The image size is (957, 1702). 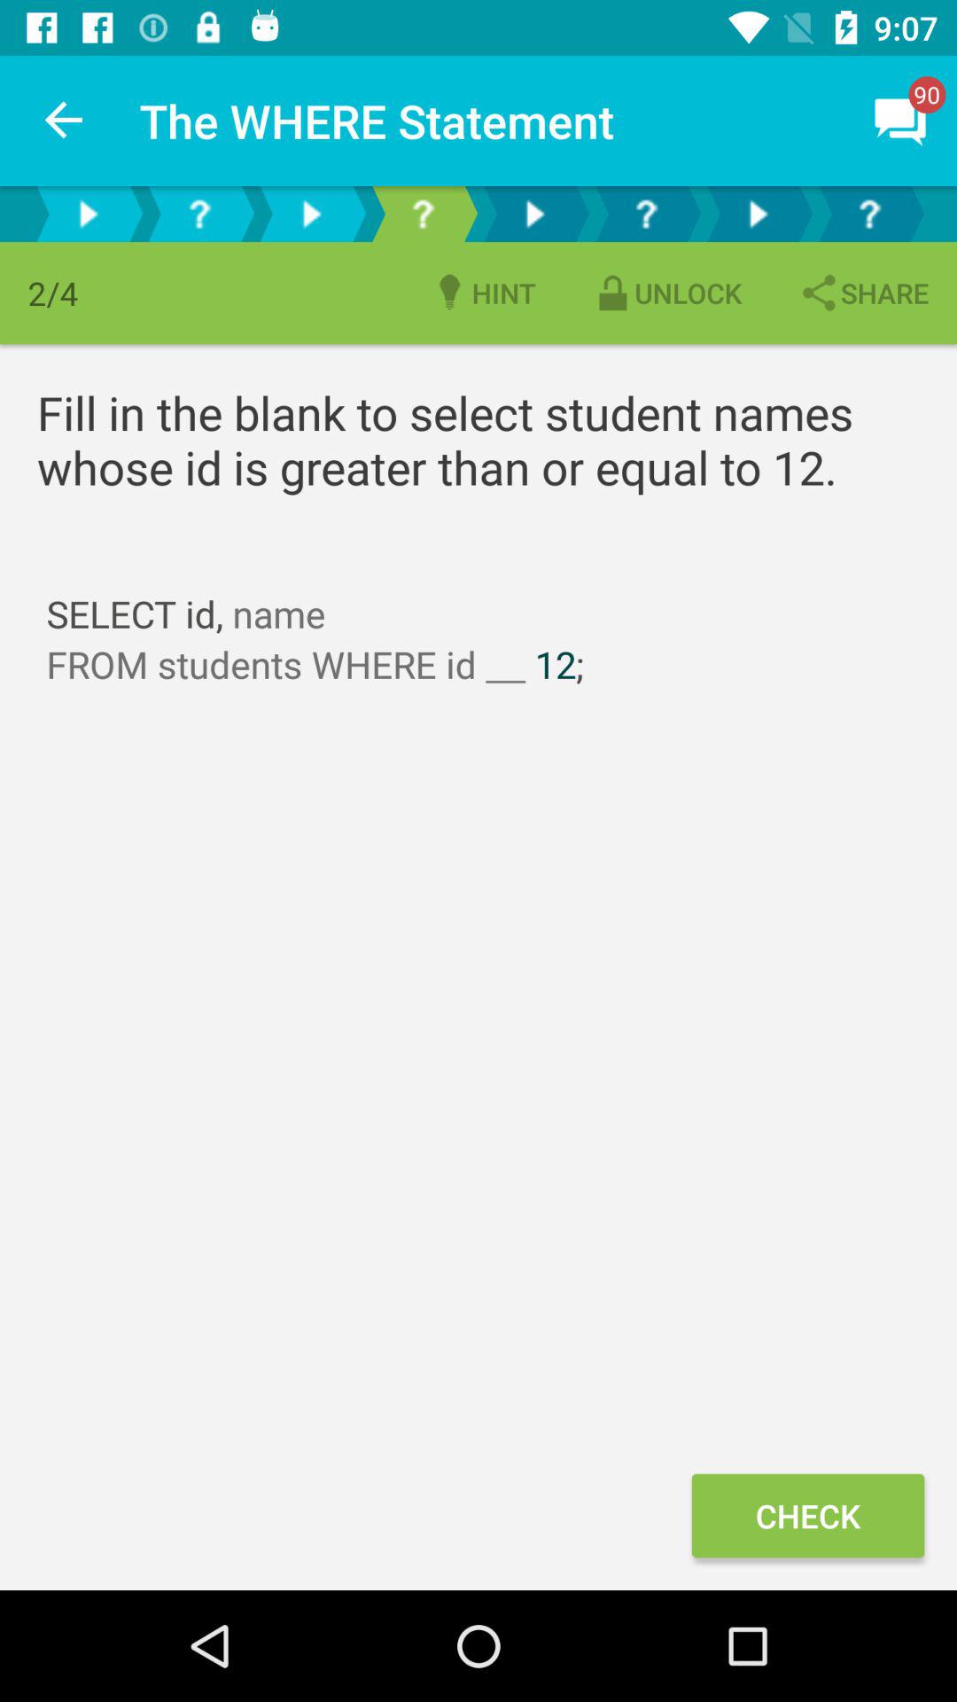 What do you see at coordinates (869, 215) in the screenshot?
I see `info` at bounding box center [869, 215].